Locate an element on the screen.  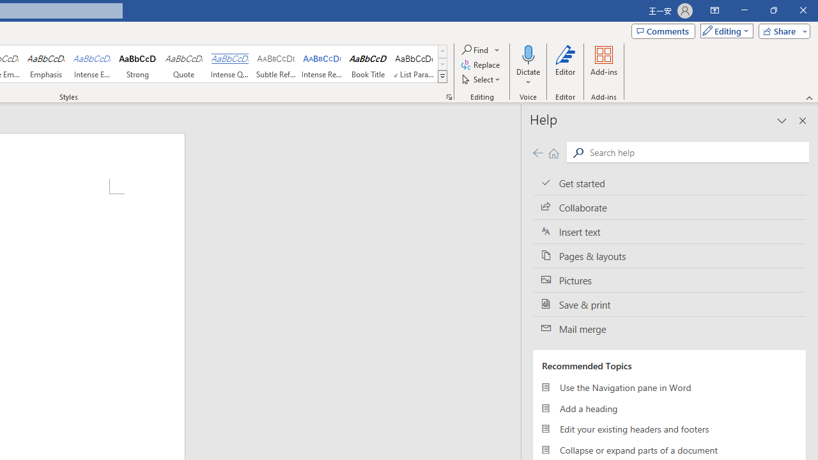
Editor is located at coordinates (566, 65).